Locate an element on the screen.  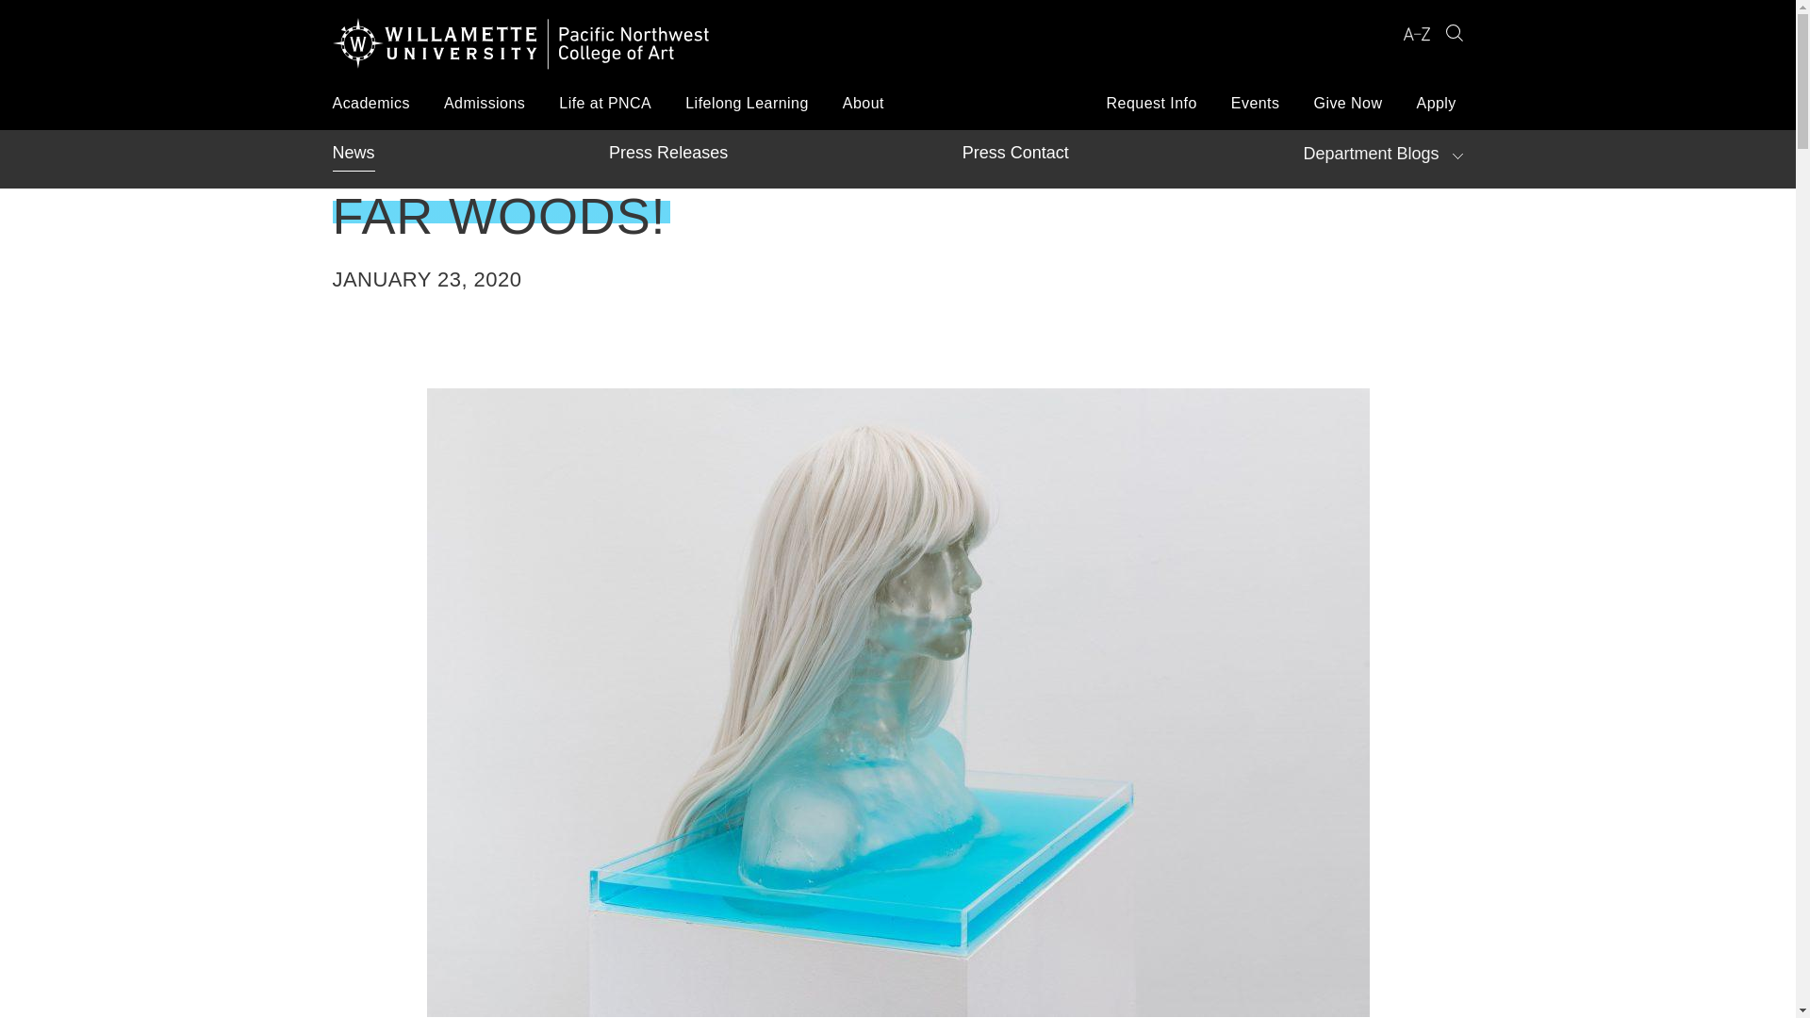
Group 2 is located at coordinates (1454, 32).